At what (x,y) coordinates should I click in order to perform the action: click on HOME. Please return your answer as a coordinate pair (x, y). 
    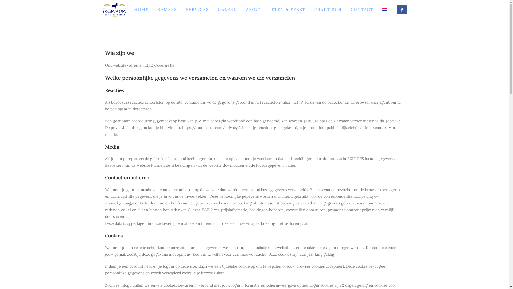
    Looking at the image, I should click on (141, 10).